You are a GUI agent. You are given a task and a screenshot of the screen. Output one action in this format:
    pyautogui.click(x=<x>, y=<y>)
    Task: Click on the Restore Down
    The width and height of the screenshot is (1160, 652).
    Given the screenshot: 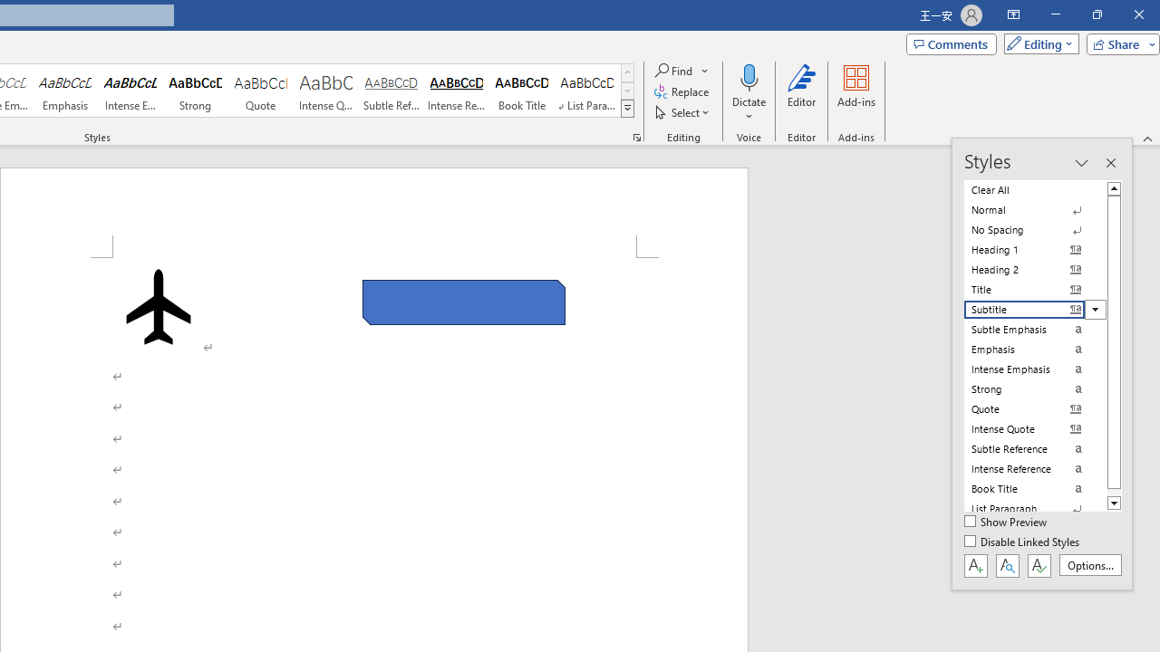 What is the action you would take?
    pyautogui.click(x=1097, y=14)
    